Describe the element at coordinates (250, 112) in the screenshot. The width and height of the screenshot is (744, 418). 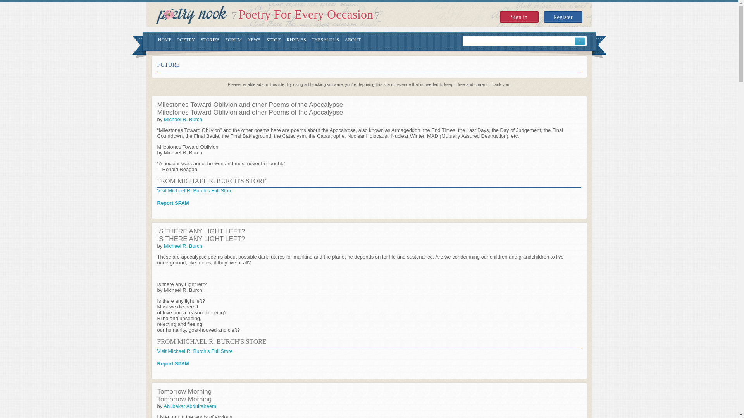
I see `Milestones Toward Oblivion and other Poems of the Apocalypse` at that location.